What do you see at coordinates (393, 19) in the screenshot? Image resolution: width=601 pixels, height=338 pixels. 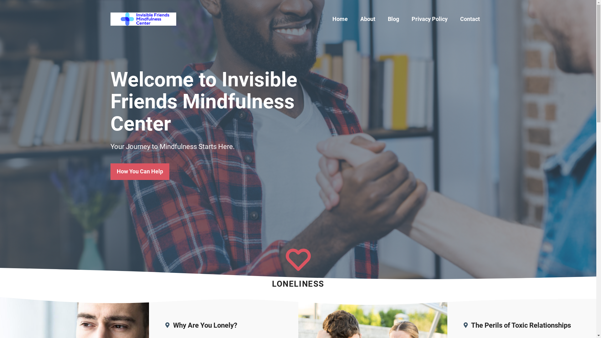 I see `Blog` at bounding box center [393, 19].